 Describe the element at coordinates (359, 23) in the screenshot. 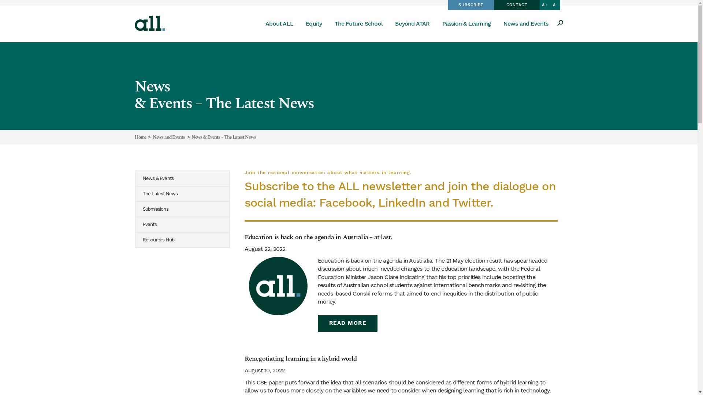

I see `The Future School` at that location.